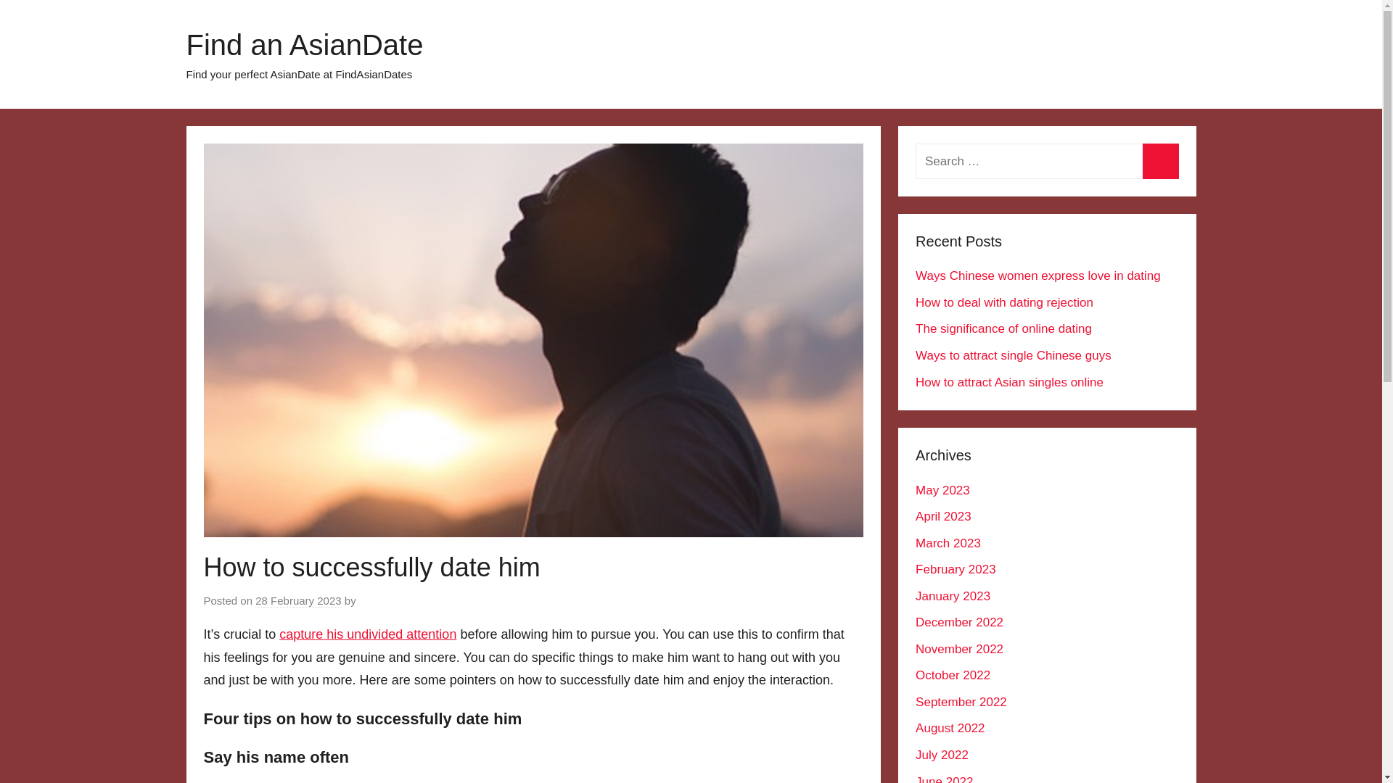 This screenshot has height=783, width=1393. What do you see at coordinates (953, 675) in the screenshot?
I see `October 2022` at bounding box center [953, 675].